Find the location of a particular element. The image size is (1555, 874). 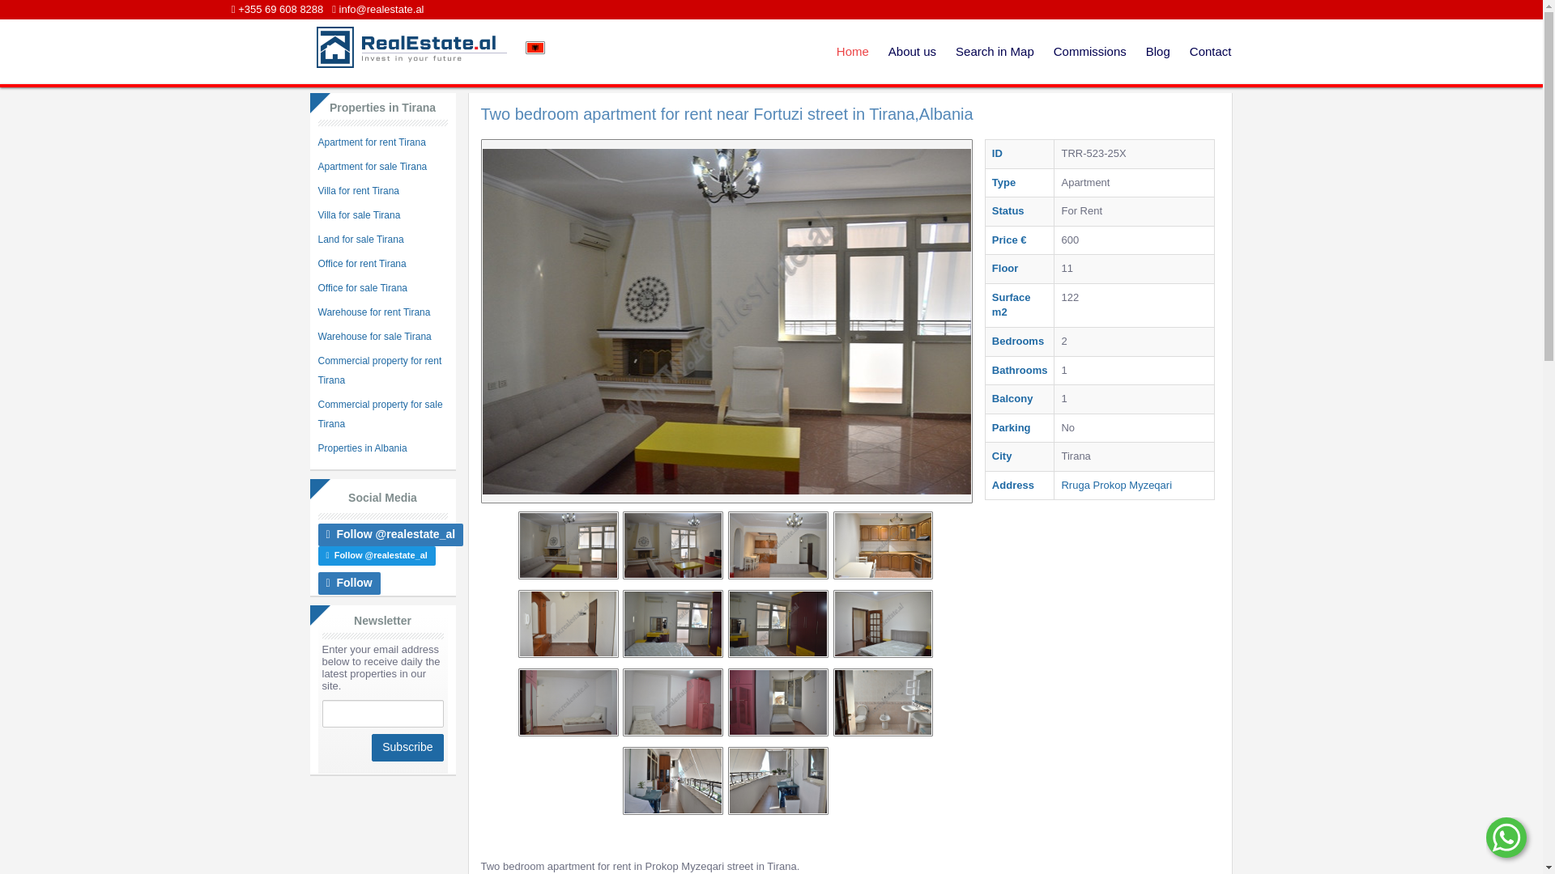

Image is located at coordinates (569, 545).